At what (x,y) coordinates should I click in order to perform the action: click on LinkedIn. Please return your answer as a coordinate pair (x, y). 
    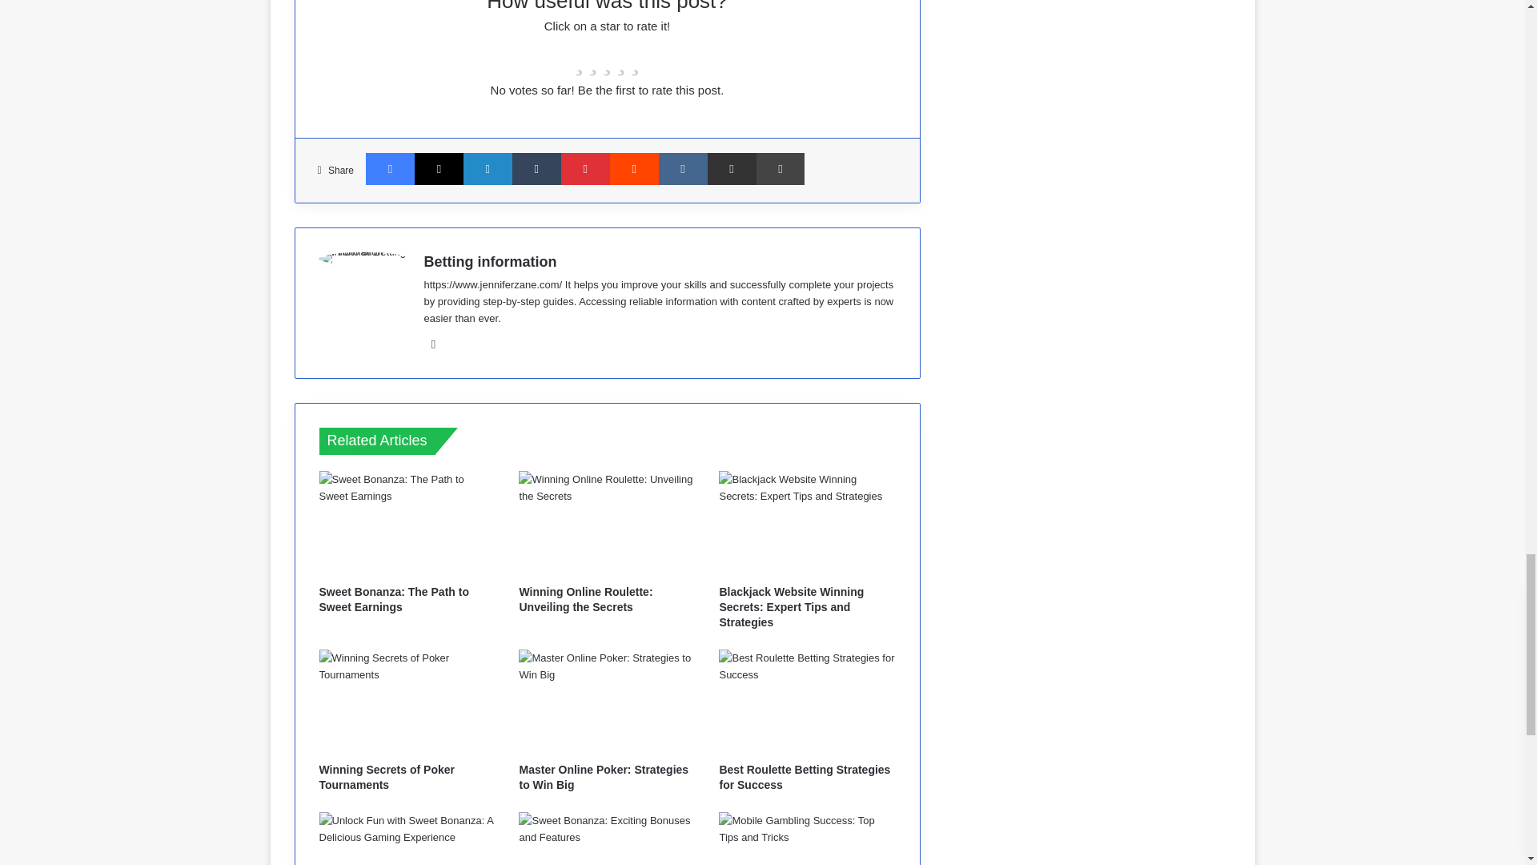
    Looking at the image, I should click on (488, 169).